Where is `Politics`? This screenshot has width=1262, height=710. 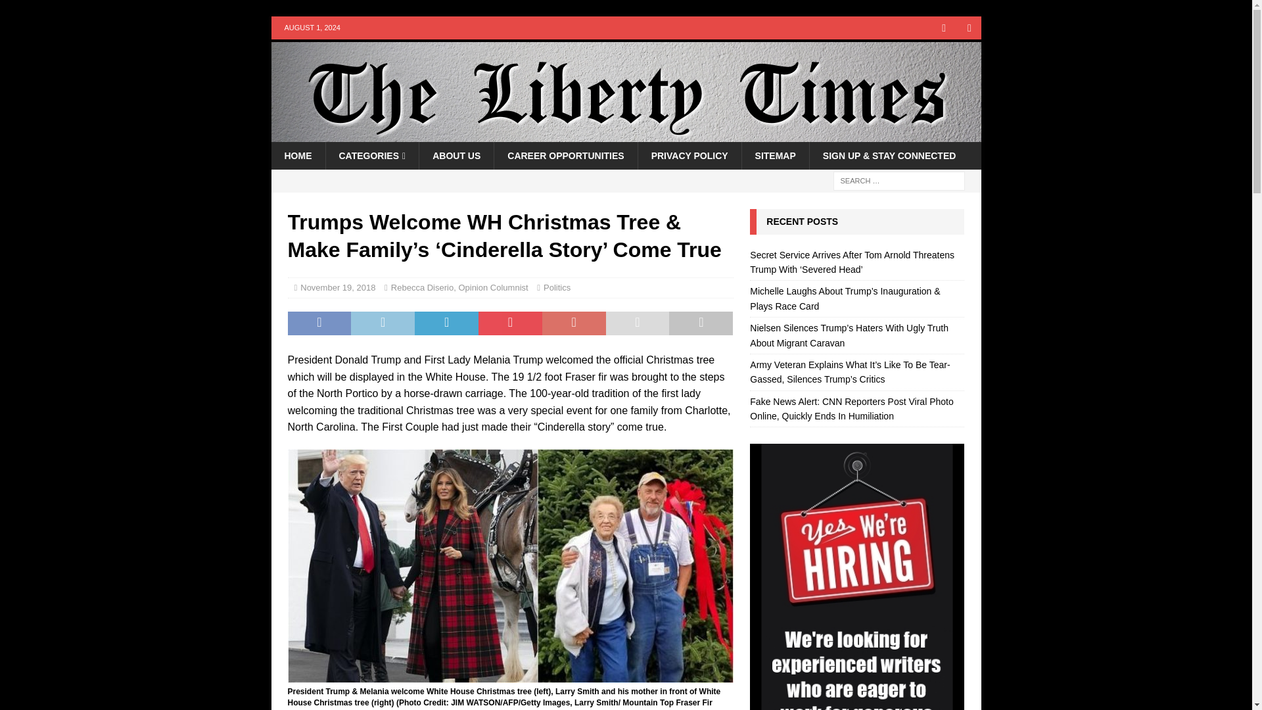 Politics is located at coordinates (557, 287).